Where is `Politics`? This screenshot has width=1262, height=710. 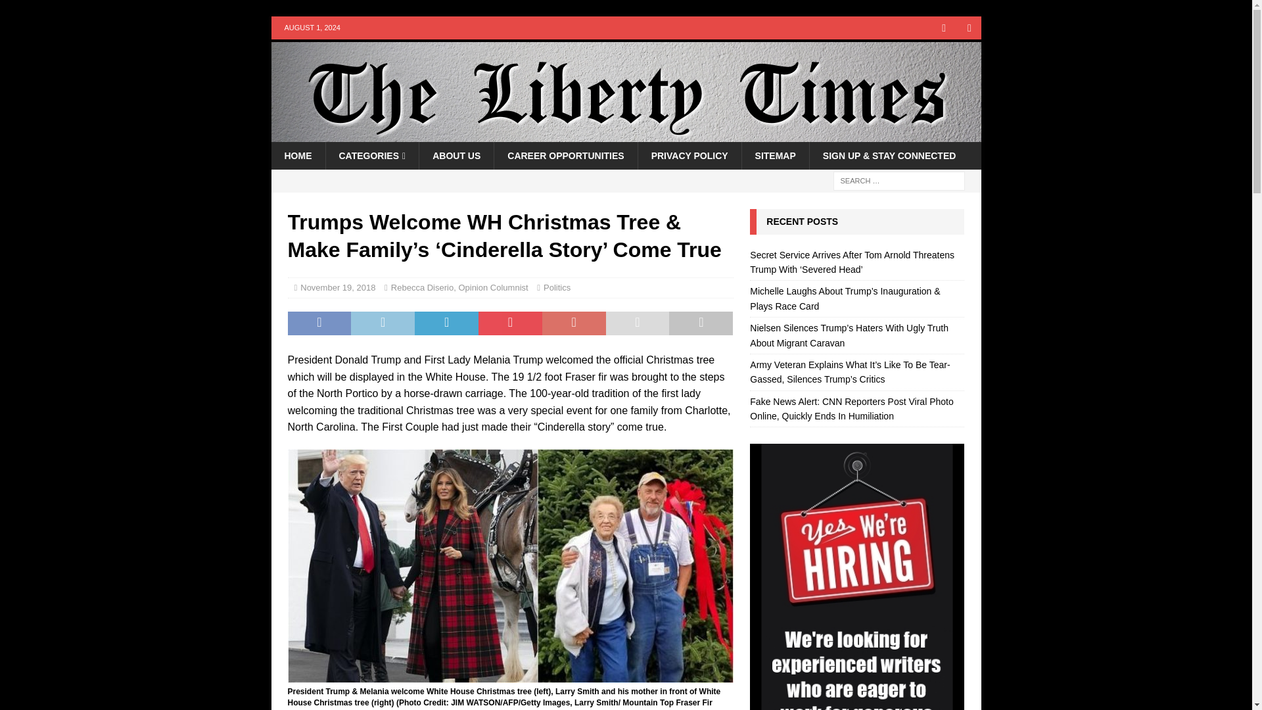 Politics is located at coordinates (557, 287).